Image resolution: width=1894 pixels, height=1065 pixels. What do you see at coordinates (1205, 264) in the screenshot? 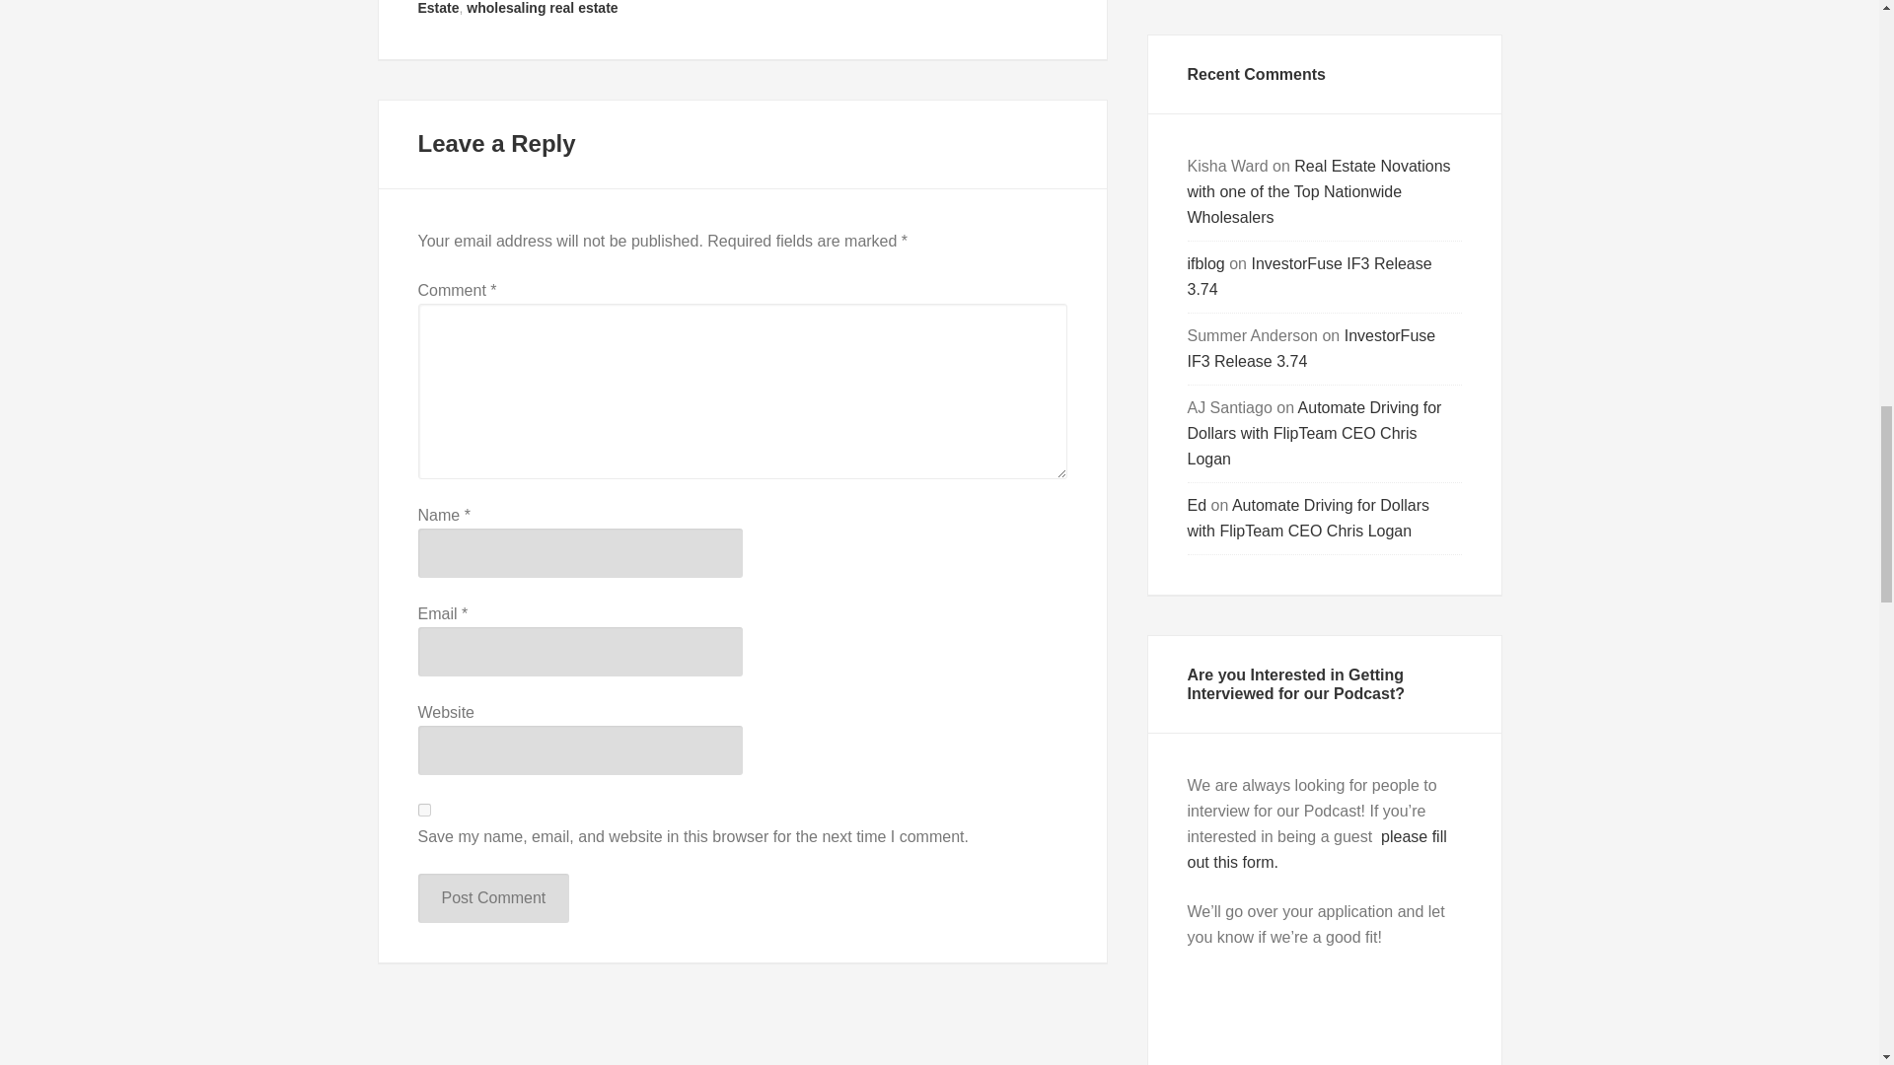
I see `ifblog` at bounding box center [1205, 264].